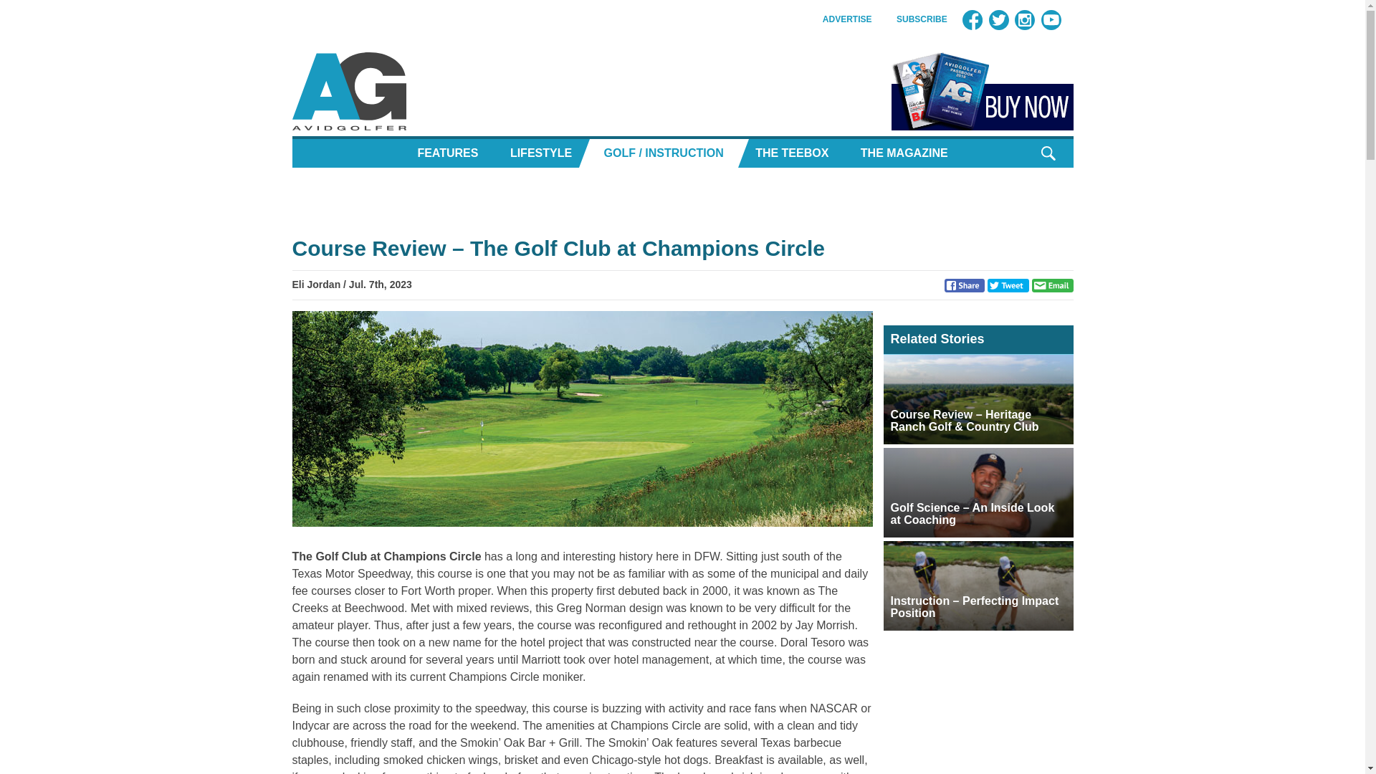 This screenshot has height=774, width=1376. I want to click on THE MAGAZINE, so click(904, 153).